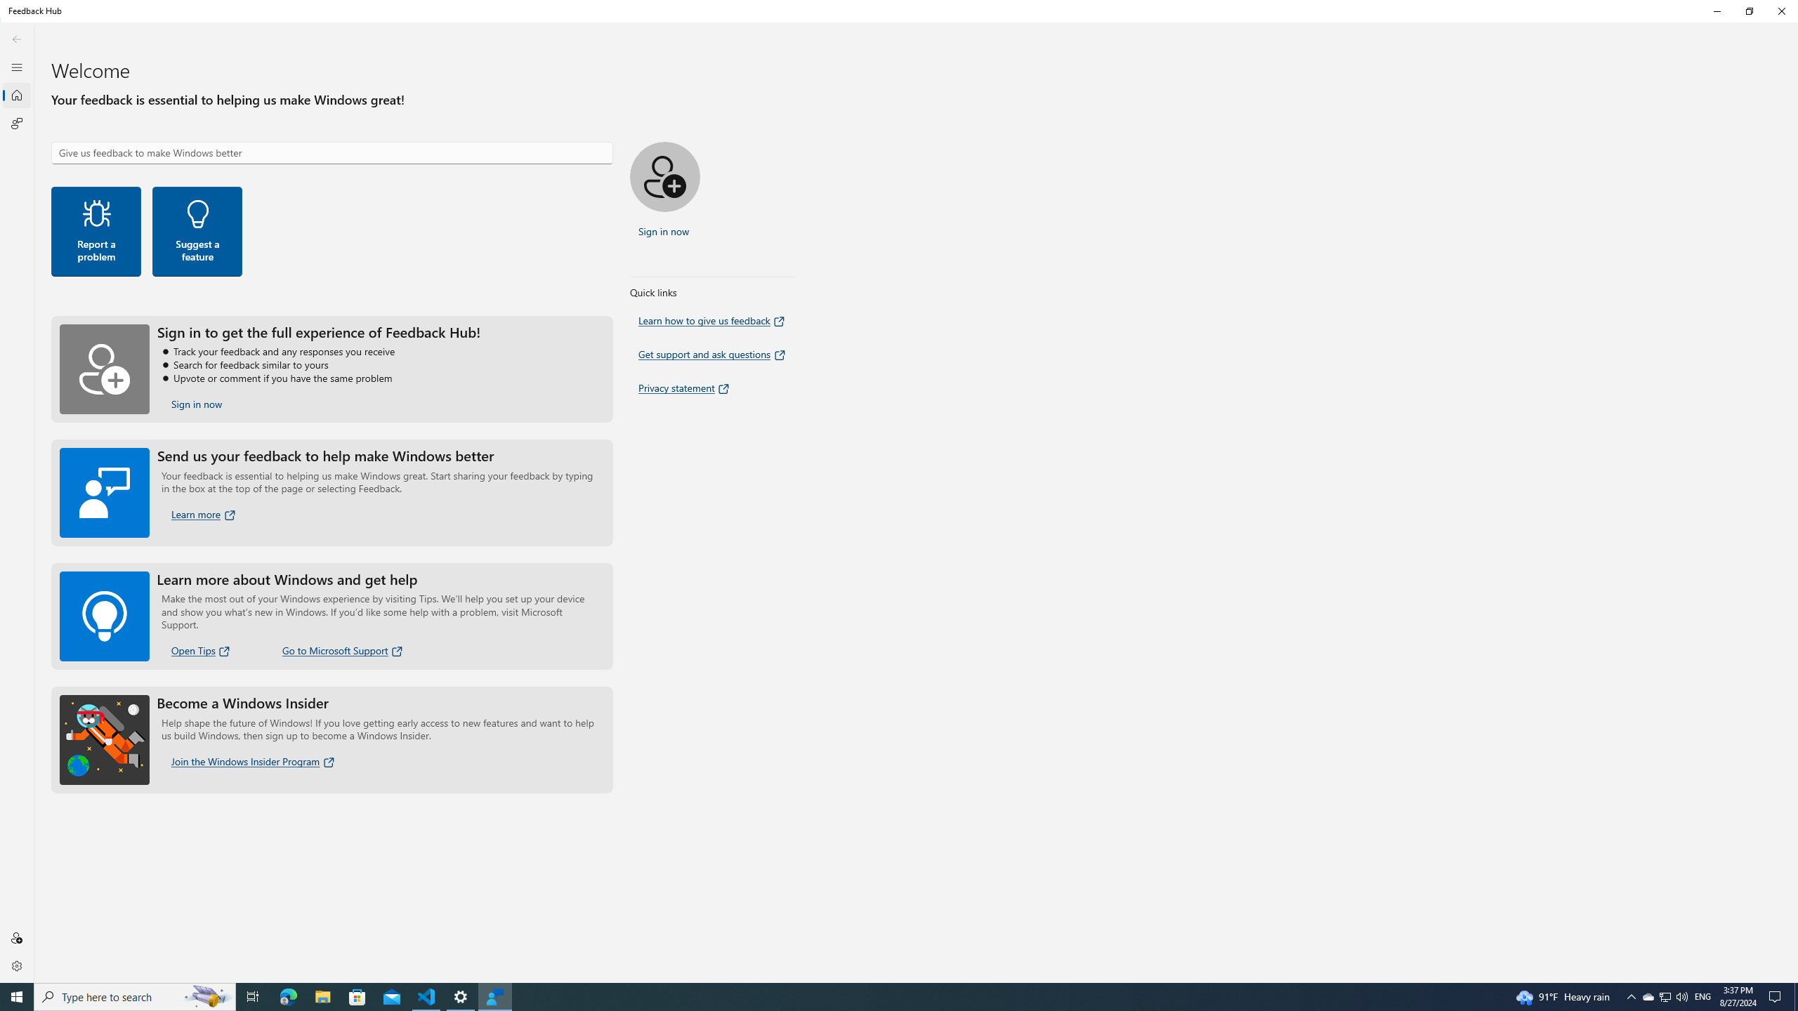 The height and width of the screenshot is (1011, 1798). I want to click on Vertical Small Decrease, so click(1794, 27).